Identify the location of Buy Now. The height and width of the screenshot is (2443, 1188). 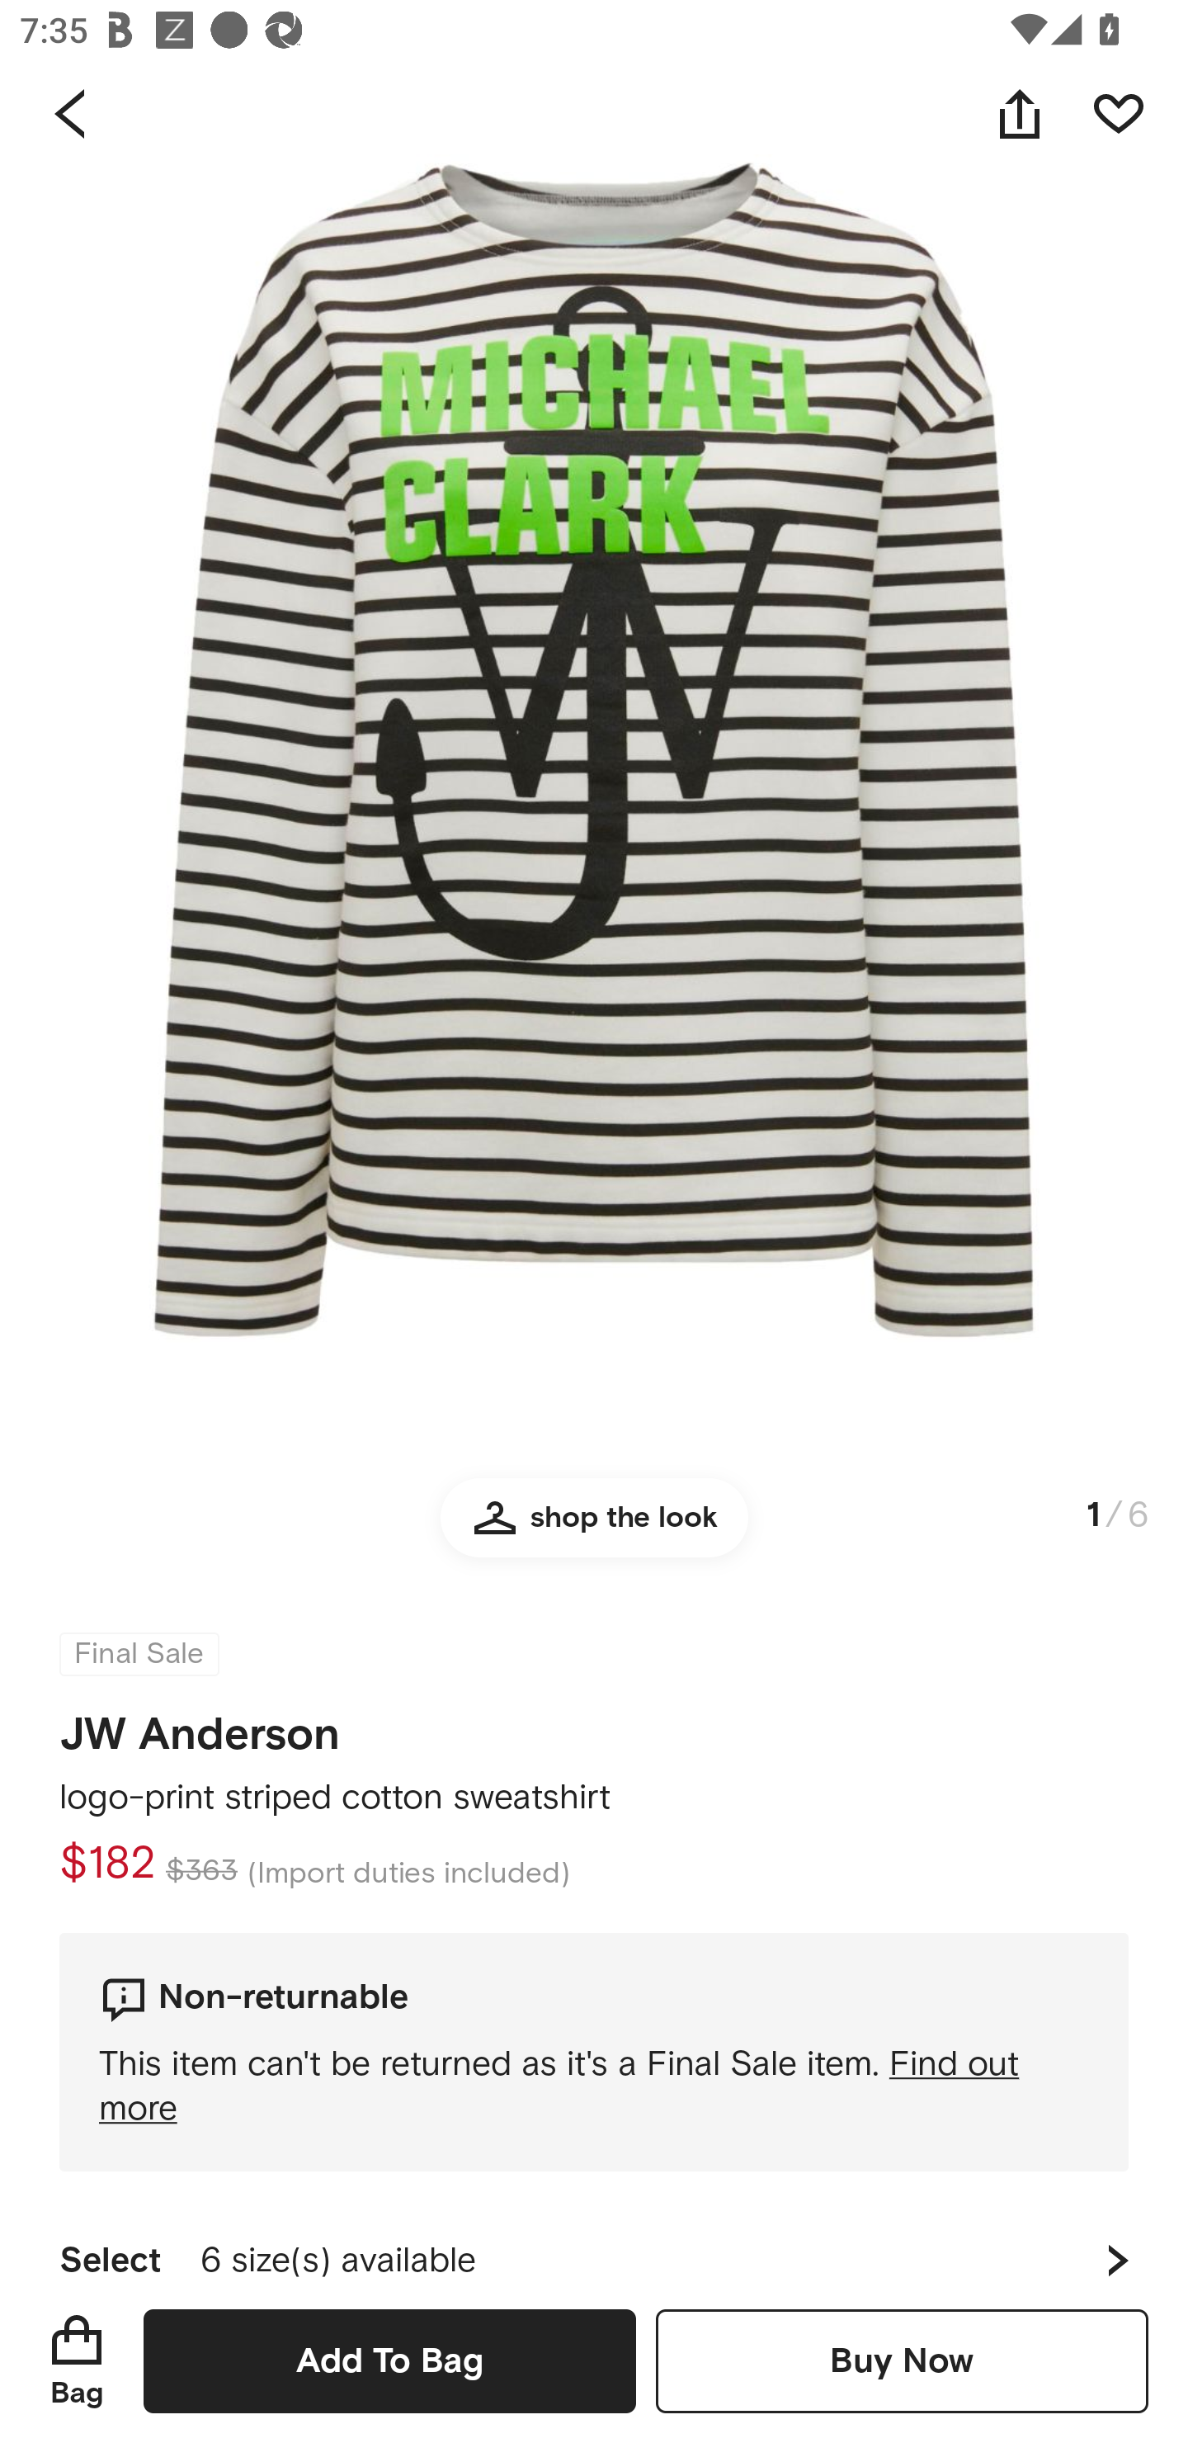
(902, 2360).